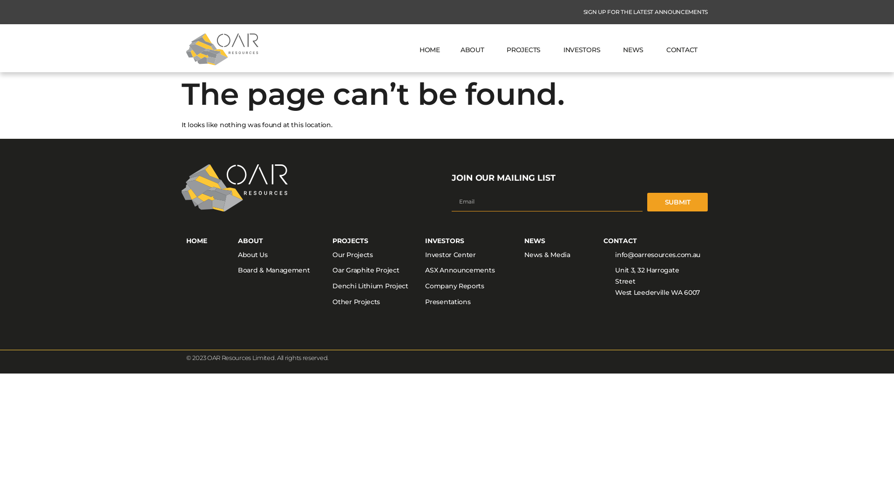  Describe the element at coordinates (583, 49) in the screenshot. I see `INVESTORS` at that location.